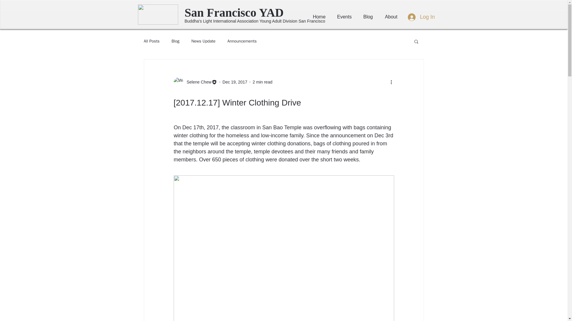  What do you see at coordinates (151, 41) in the screenshot?
I see `All Posts` at bounding box center [151, 41].